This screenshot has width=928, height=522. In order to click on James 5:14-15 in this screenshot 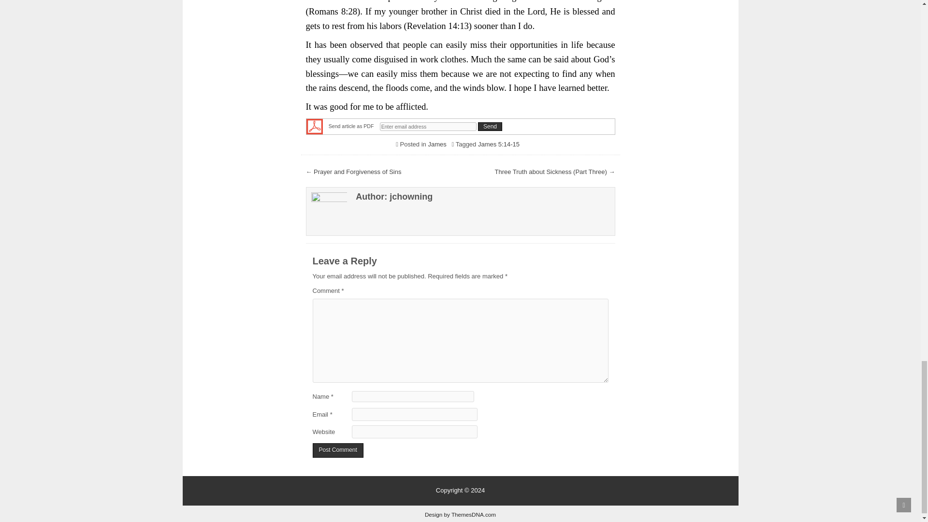, I will do `click(499, 144)`.